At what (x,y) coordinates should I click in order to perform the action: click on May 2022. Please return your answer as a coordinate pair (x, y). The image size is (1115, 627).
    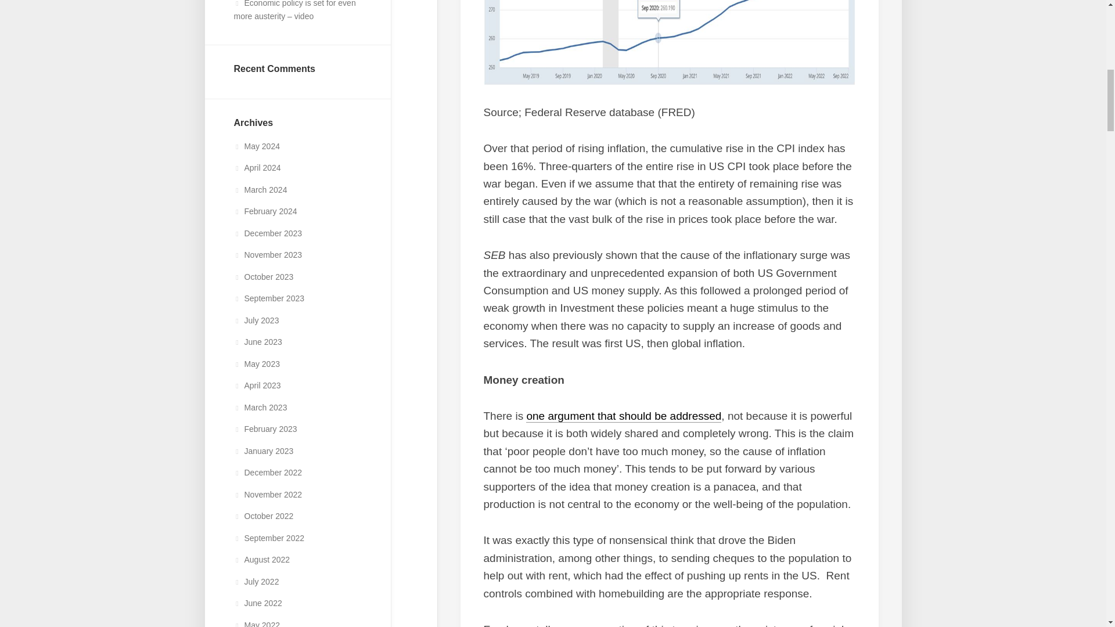
    Looking at the image, I should click on (256, 624).